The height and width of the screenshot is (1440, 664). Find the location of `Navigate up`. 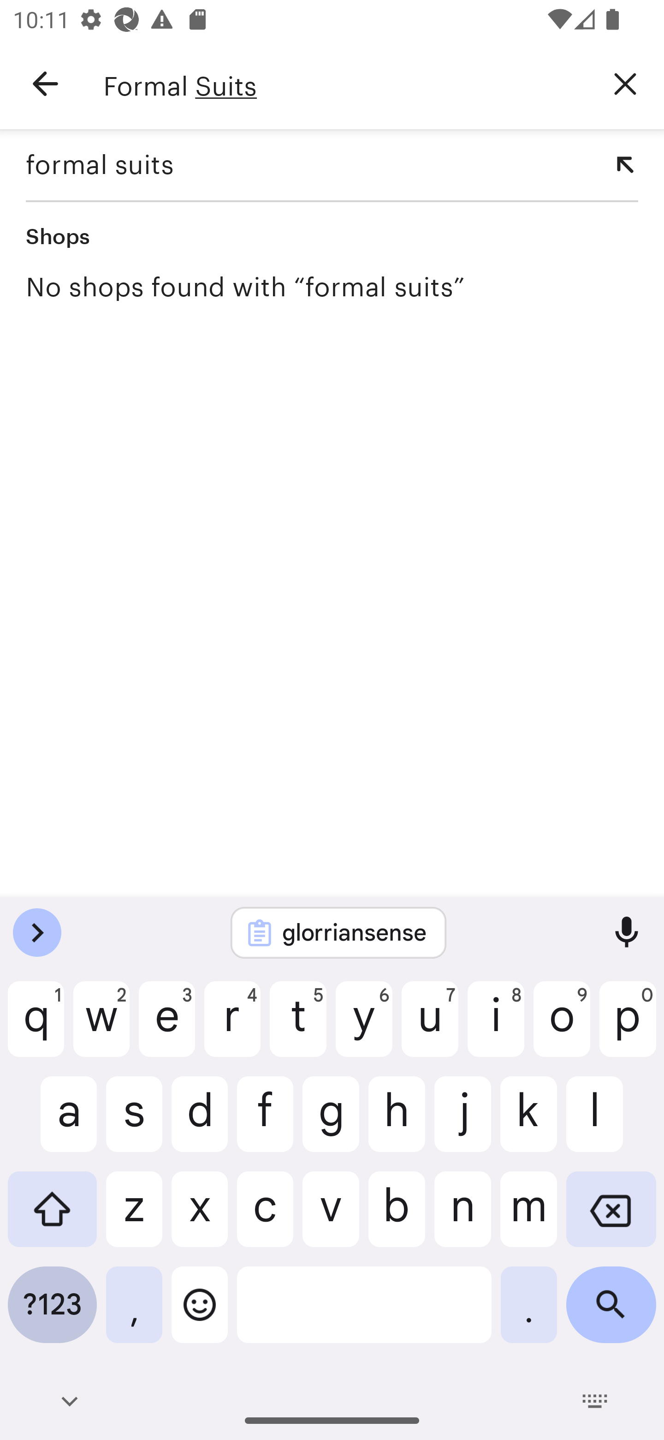

Navigate up is located at coordinates (45, 84).